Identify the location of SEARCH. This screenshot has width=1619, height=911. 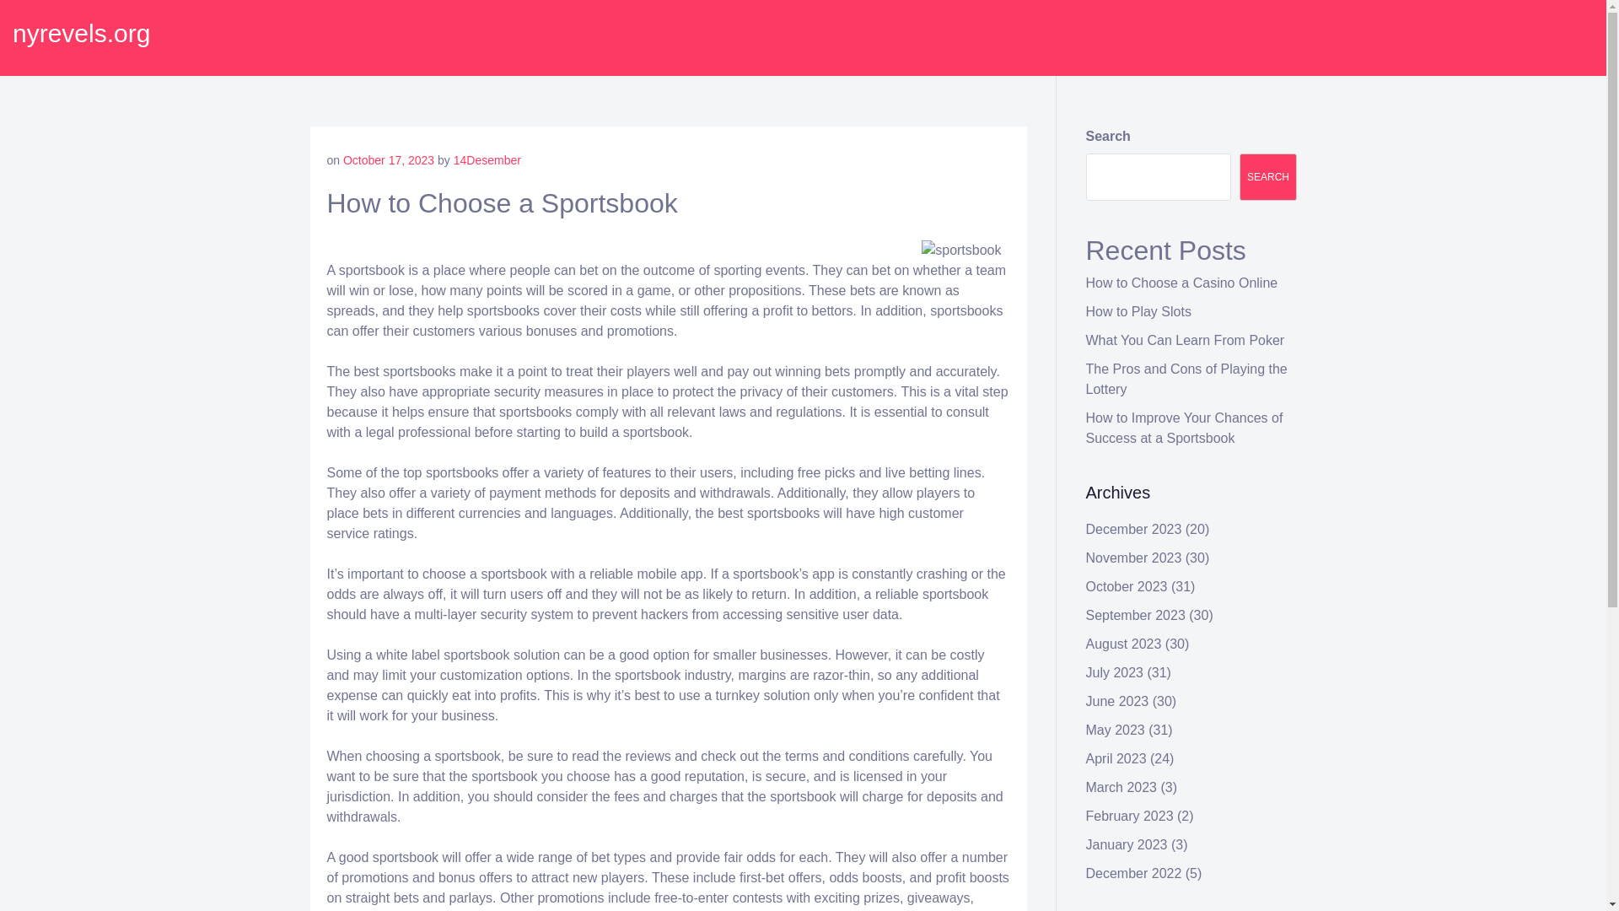
(1268, 177).